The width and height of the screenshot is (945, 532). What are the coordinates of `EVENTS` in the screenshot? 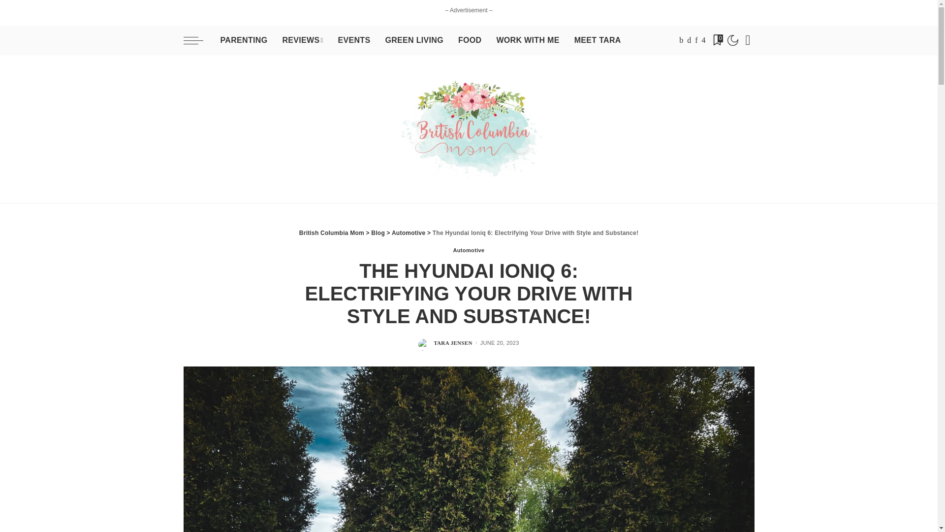 It's located at (353, 40).